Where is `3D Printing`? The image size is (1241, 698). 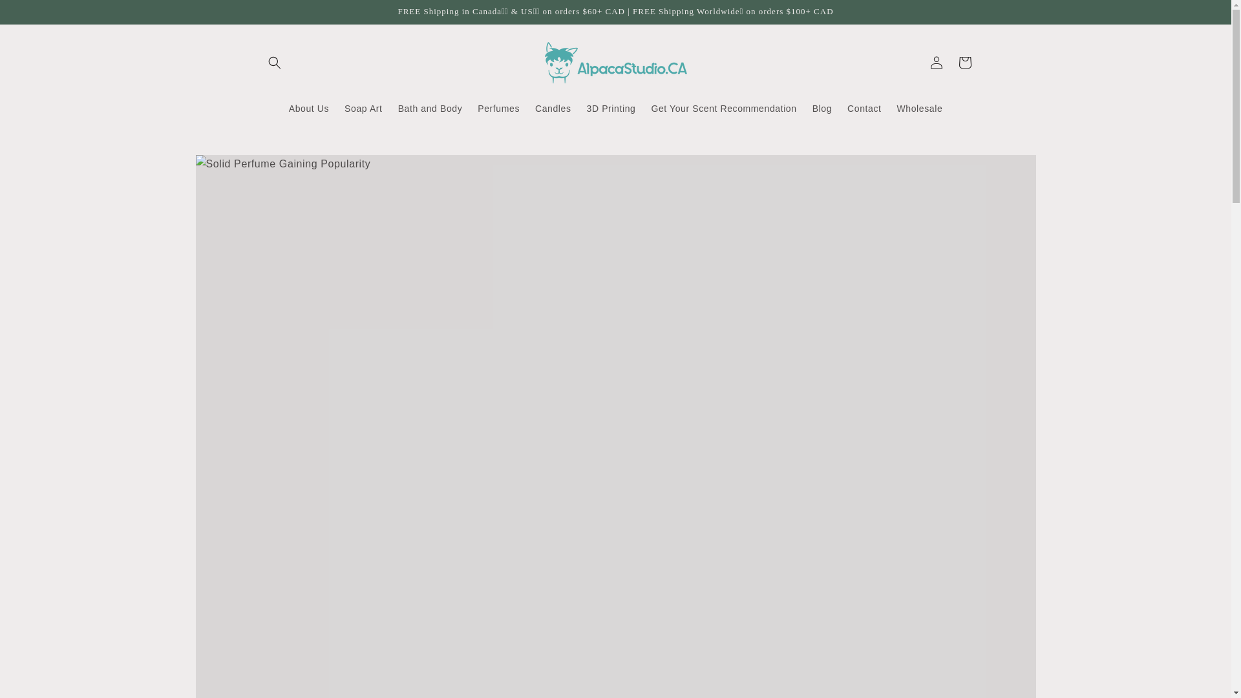 3D Printing is located at coordinates (611, 109).